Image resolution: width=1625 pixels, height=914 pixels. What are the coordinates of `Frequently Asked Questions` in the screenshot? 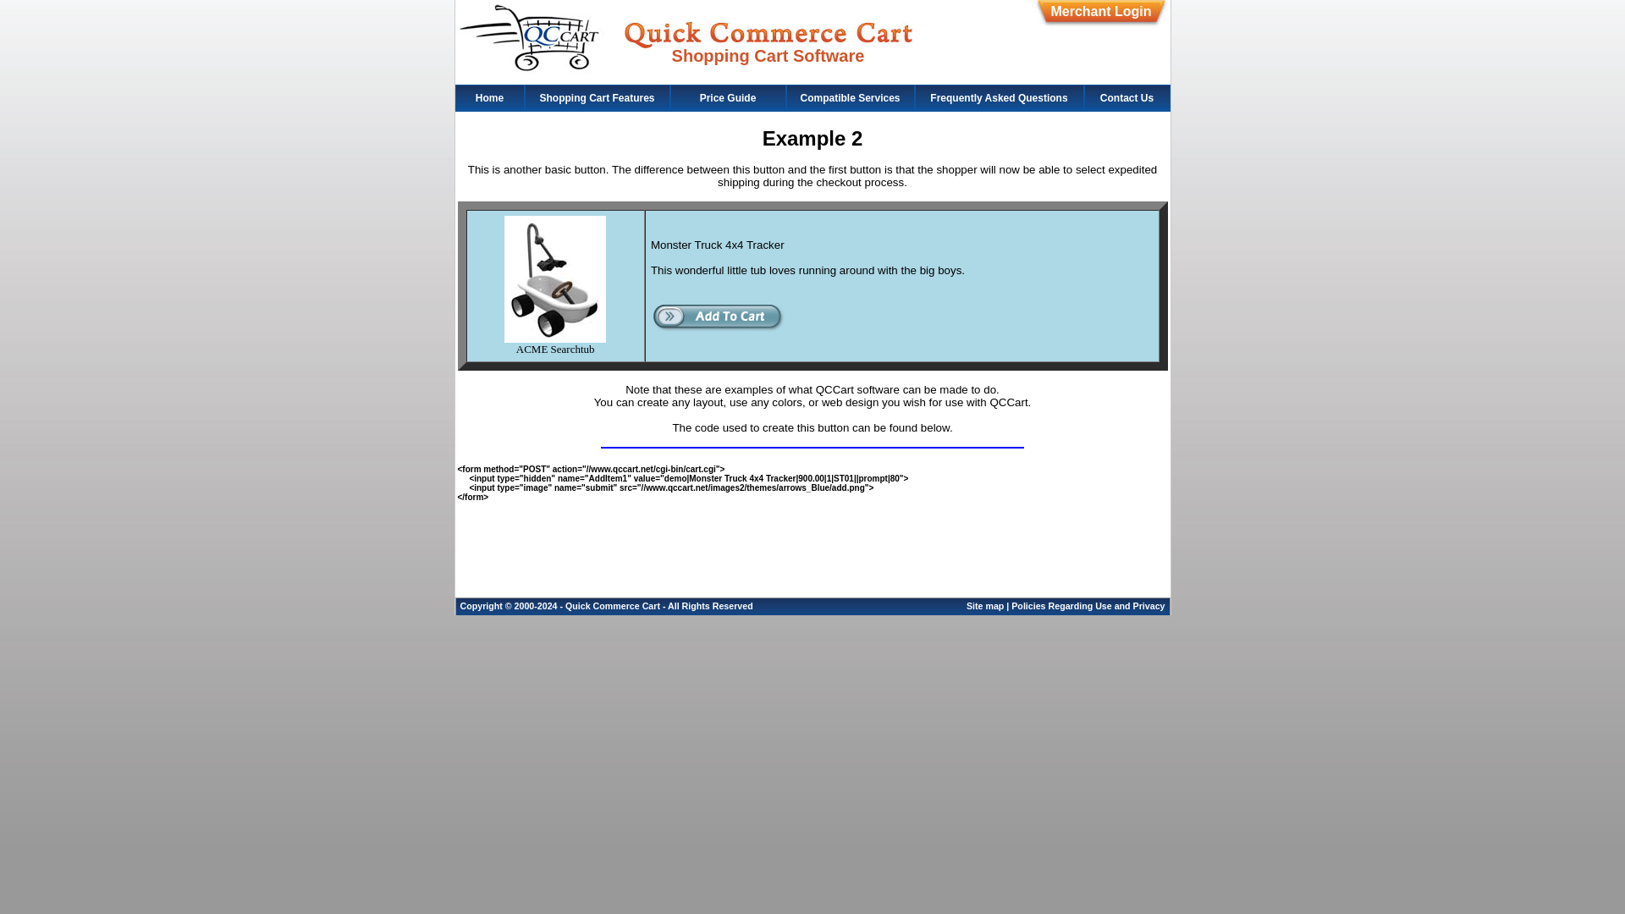 It's located at (999, 96).